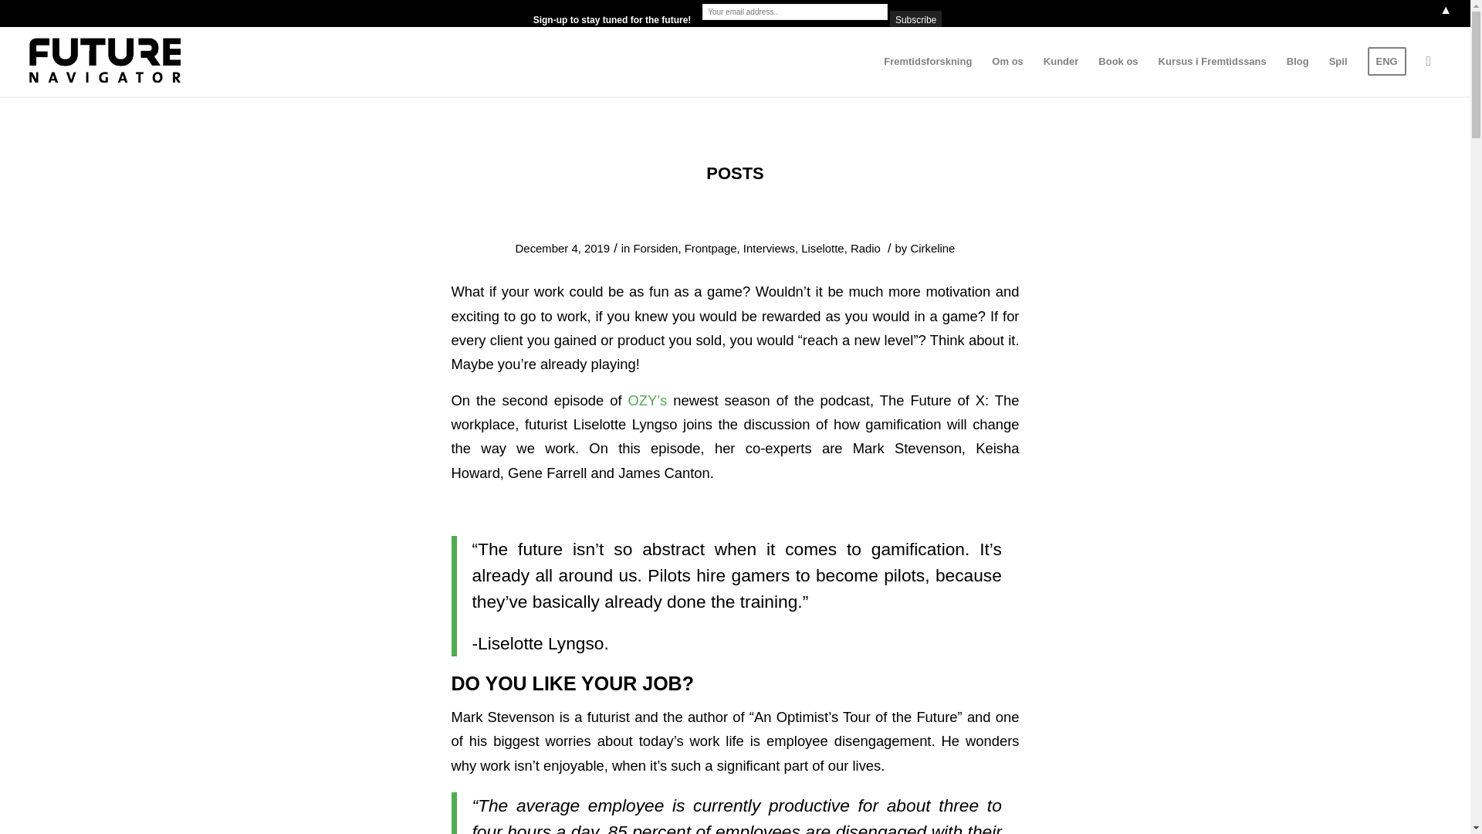 This screenshot has height=834, width=1482. What do you see at coordinates (865, 249) in the screenshot?
I see `Radio` at bounding box center [865, 249].